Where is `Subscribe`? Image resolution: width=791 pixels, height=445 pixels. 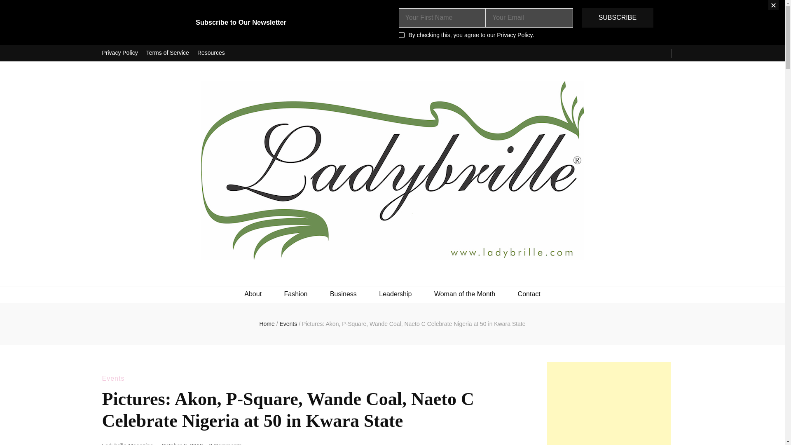 Subscribe is located at coordinates (617, 18).